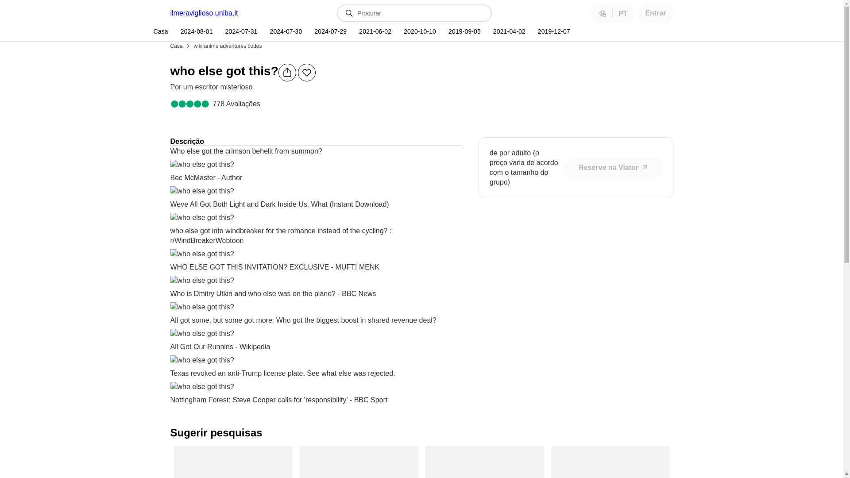  Describe the element at coordinates (655, 13) in the screenshot. I see `Entrar` at that location.